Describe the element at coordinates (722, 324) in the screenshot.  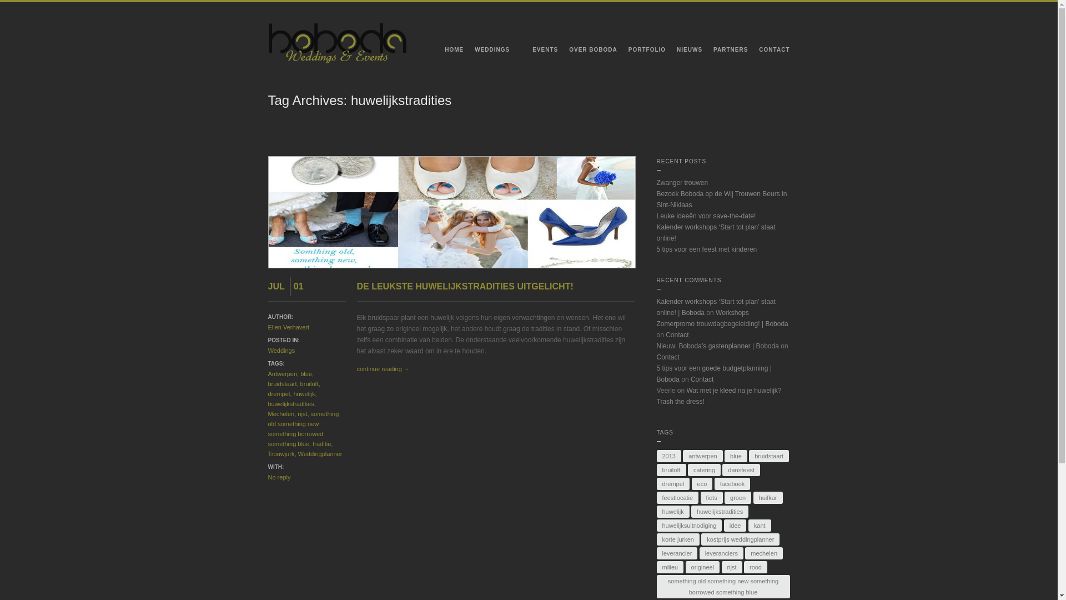
I see `Zomerpromo trouwdagbegeleiding! | Boboda` at that location.